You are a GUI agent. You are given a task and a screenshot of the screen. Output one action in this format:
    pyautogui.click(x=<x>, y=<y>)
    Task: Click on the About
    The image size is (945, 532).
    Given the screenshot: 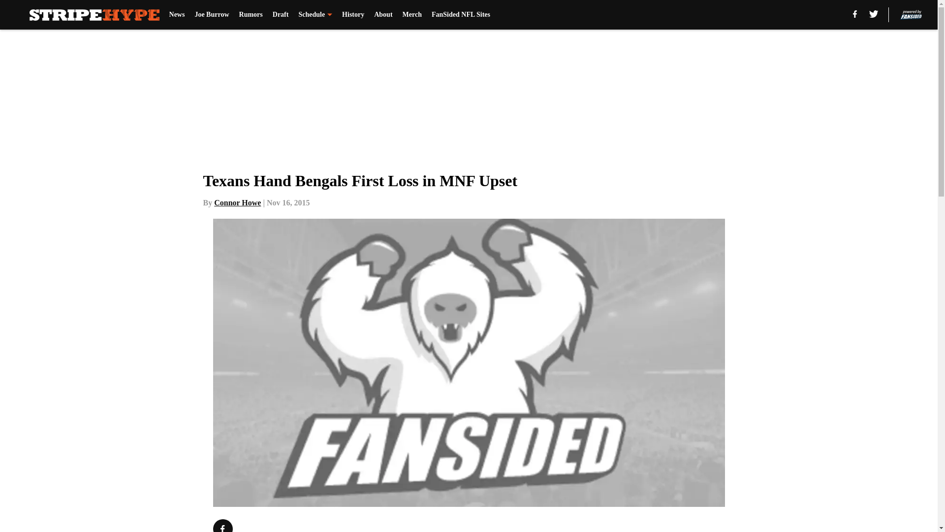 What is the action you would take?
    pyautogui.click(x=383, y=15)
    